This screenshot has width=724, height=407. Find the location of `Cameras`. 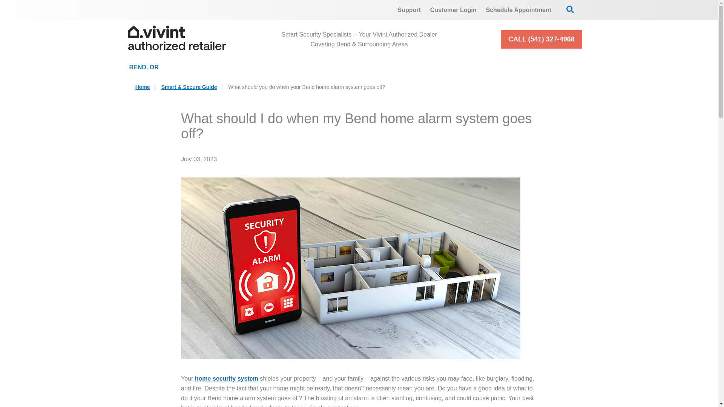

Cameras is located at coordinates (322, 67).